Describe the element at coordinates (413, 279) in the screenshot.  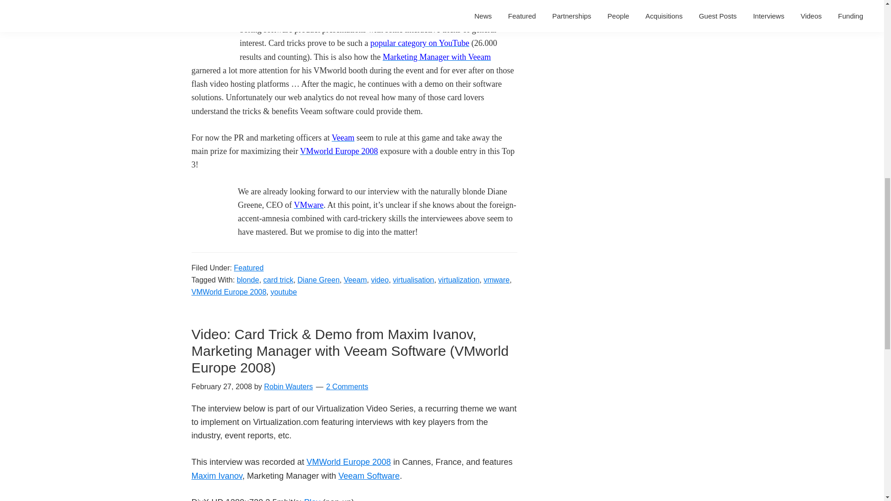
I see `virtualisation` at that location.